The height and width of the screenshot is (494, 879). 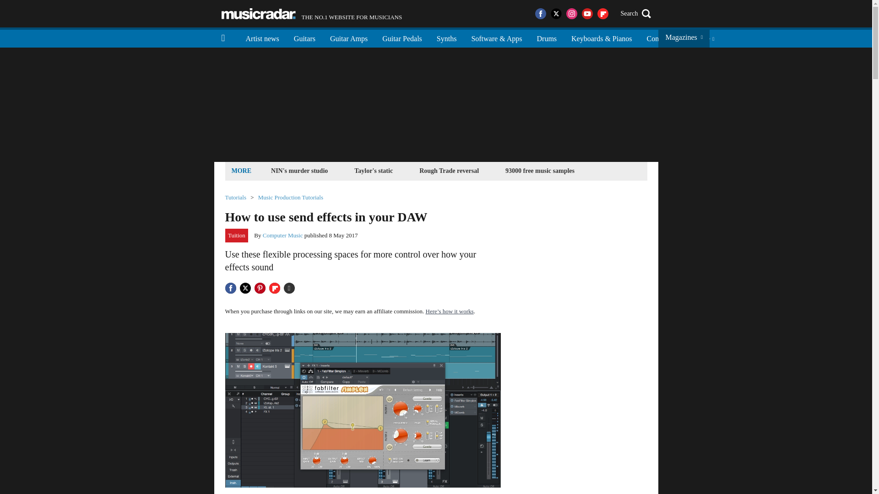 I want to click on NIN's murder studio, so click(x=402, y=38).